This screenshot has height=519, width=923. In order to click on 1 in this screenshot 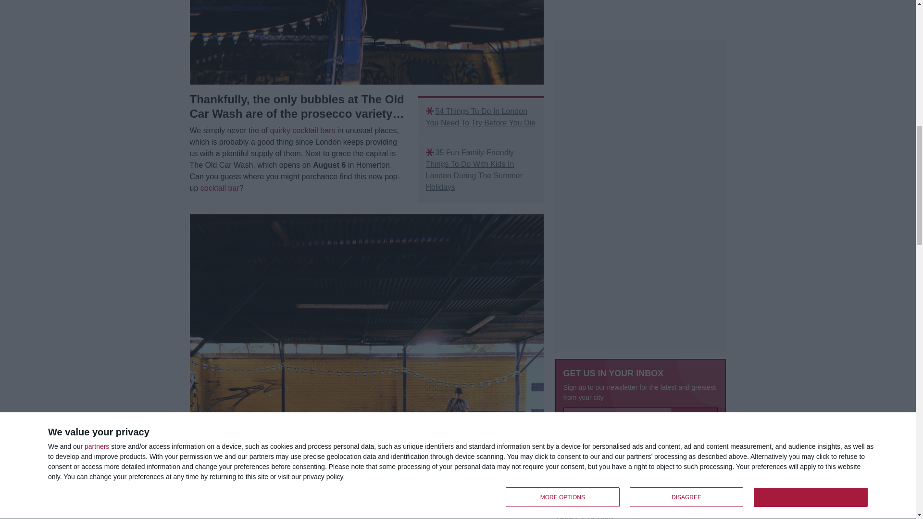, I will do `click(568, 215)`.